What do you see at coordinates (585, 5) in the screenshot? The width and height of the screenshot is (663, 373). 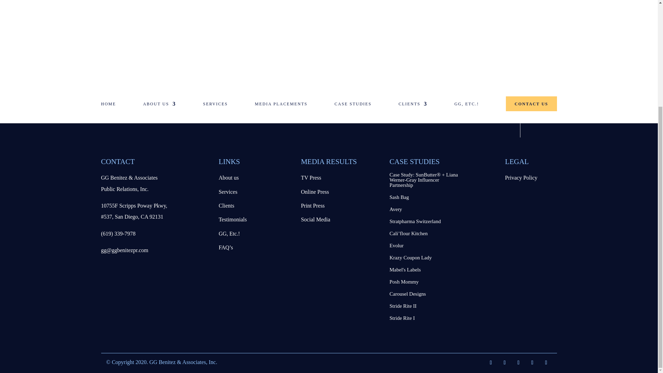 I see `Daniella raises money to build home for Tijuana family` at bounding box center [585, 5].